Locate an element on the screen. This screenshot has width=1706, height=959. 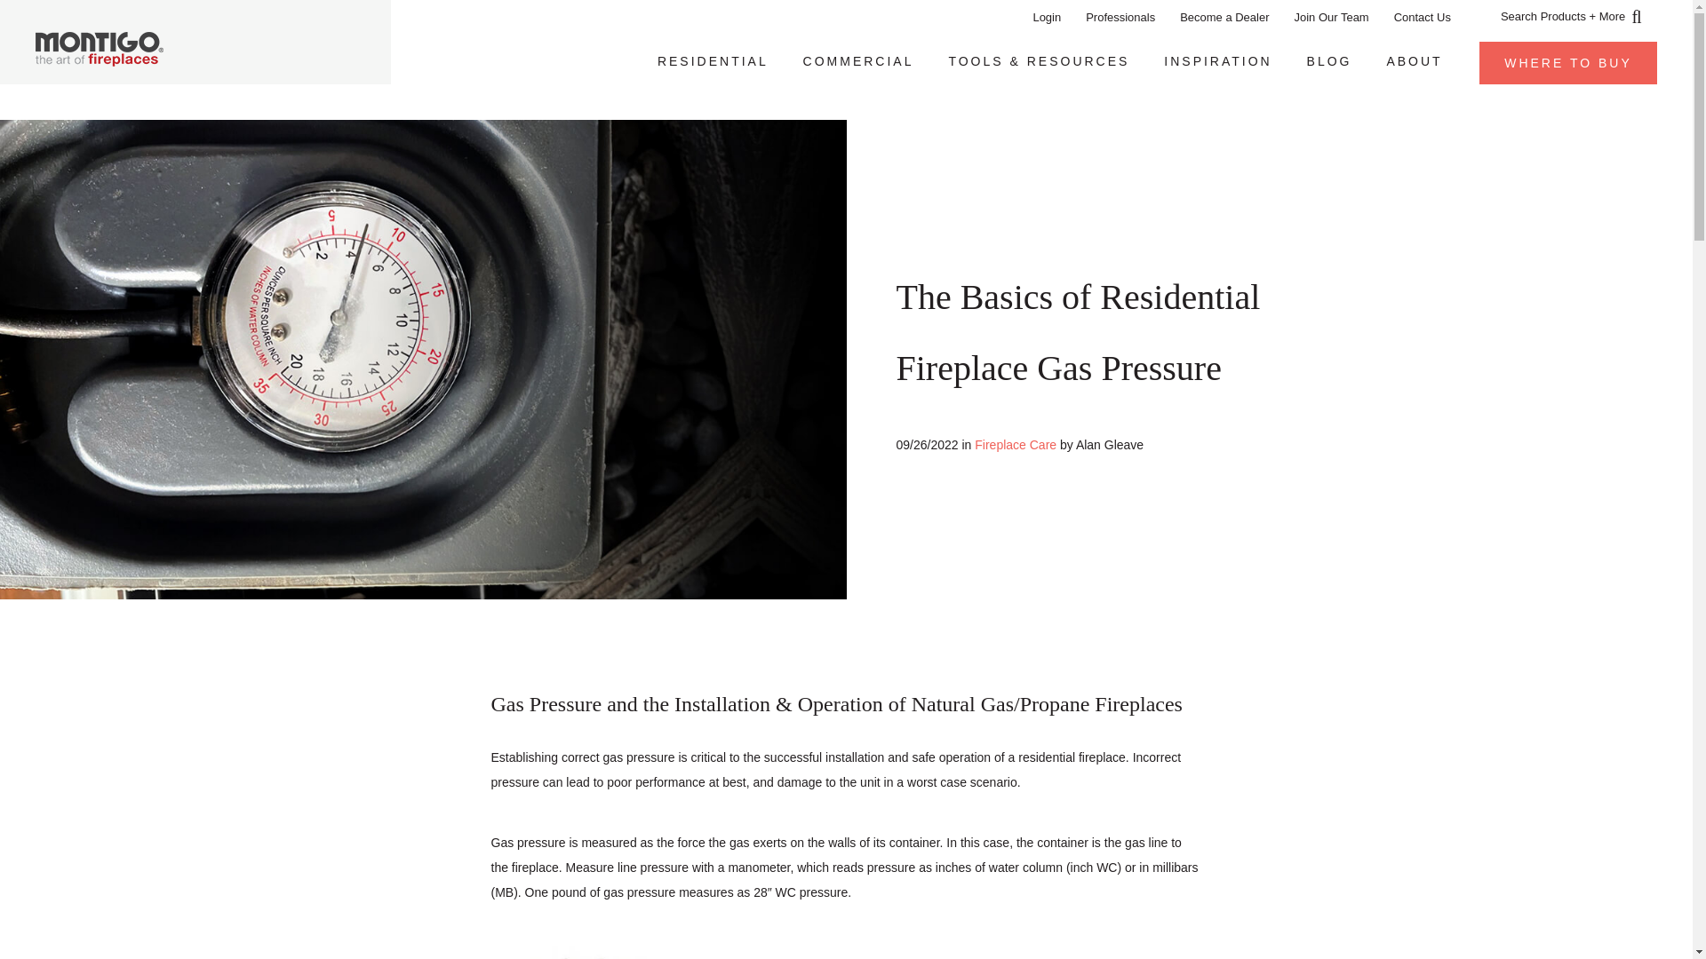
Join Our Team is located at coordinates (1330, 16).